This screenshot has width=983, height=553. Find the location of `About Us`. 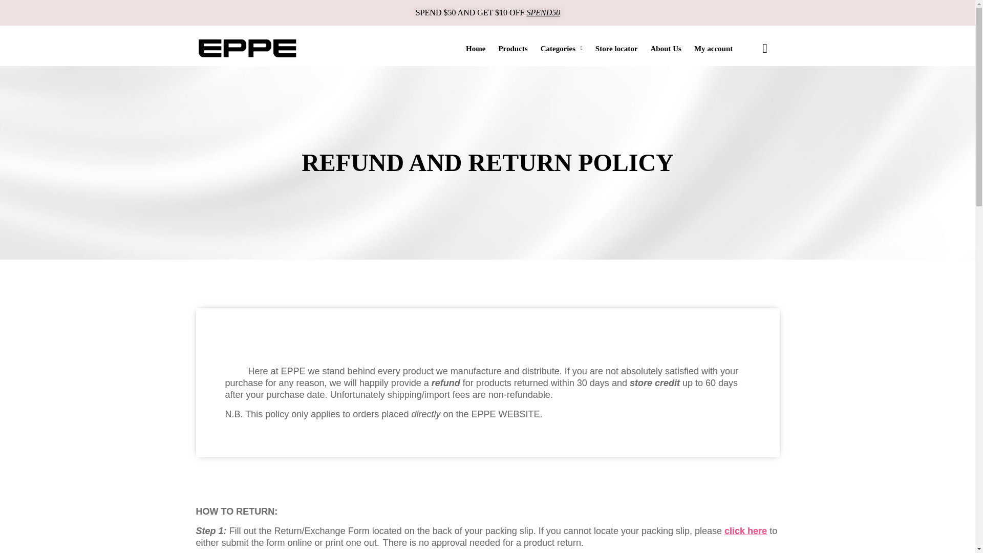

About Us is located at coordinates (666, 48).